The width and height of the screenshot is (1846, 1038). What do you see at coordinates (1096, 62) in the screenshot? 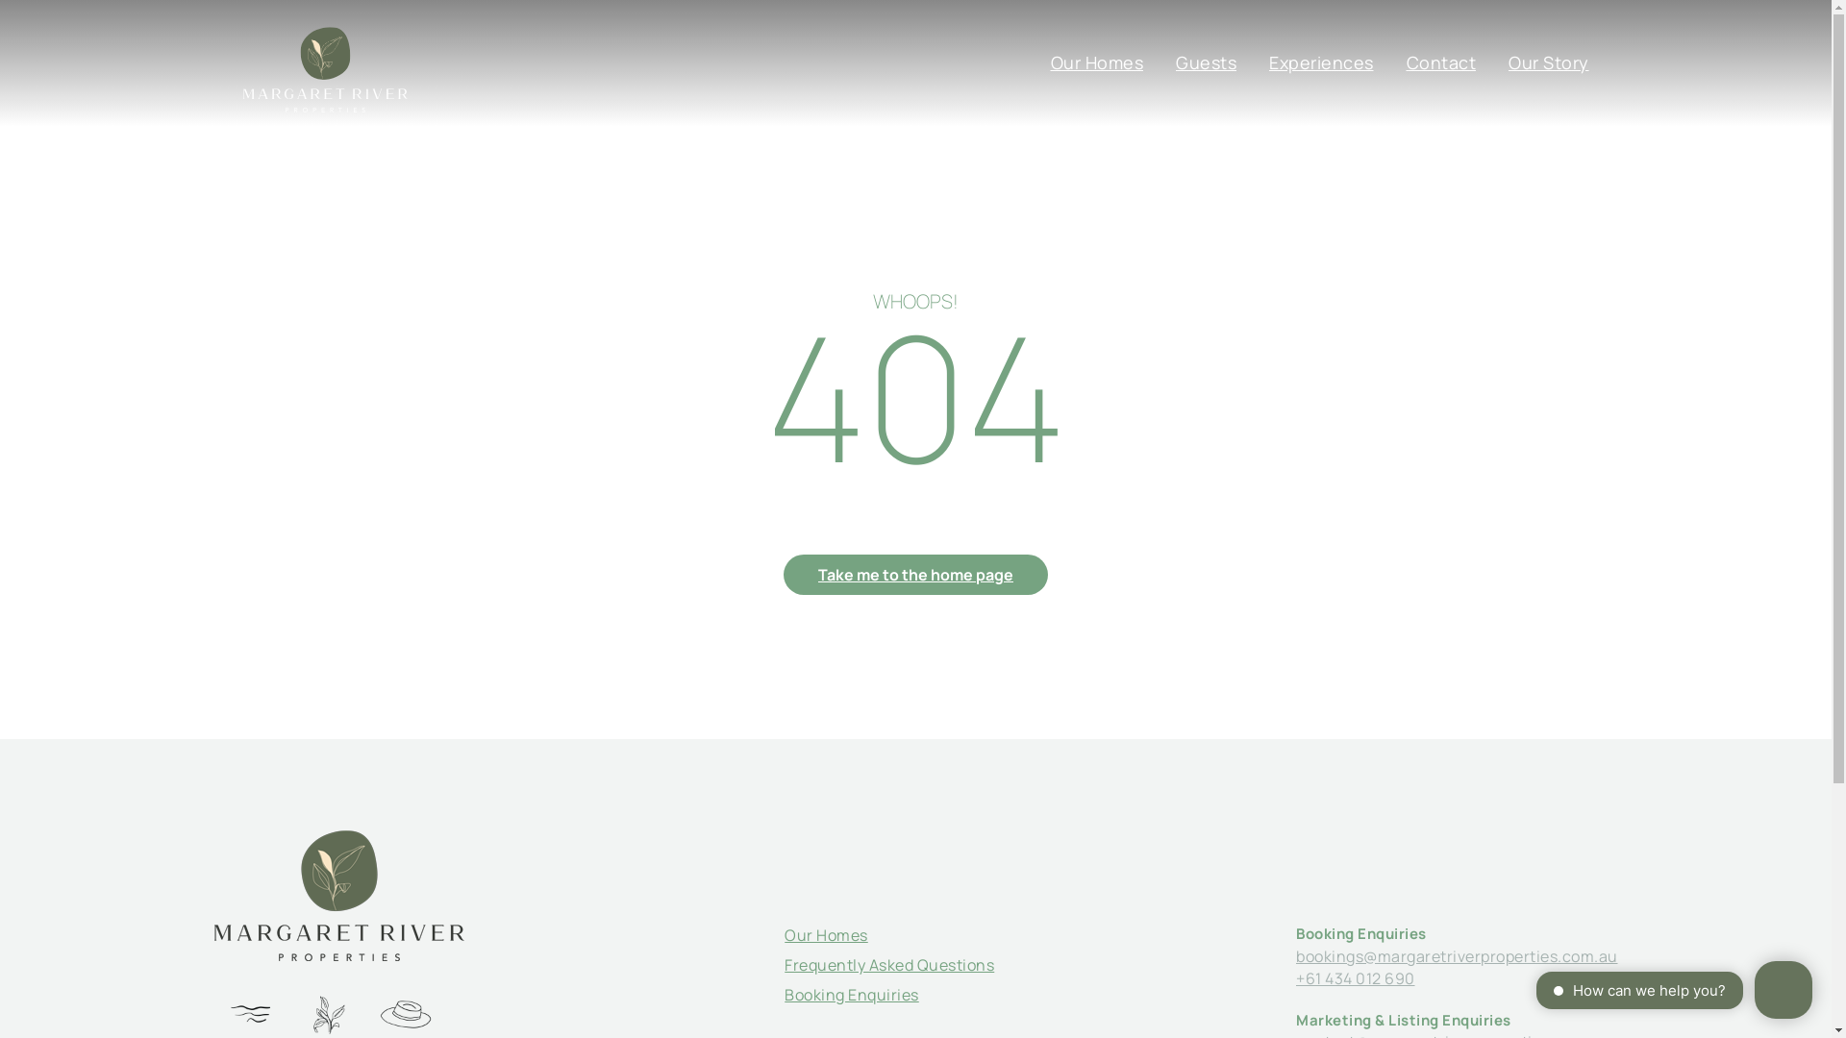
I see `Our Homes` at bounding box center [1096, 62].